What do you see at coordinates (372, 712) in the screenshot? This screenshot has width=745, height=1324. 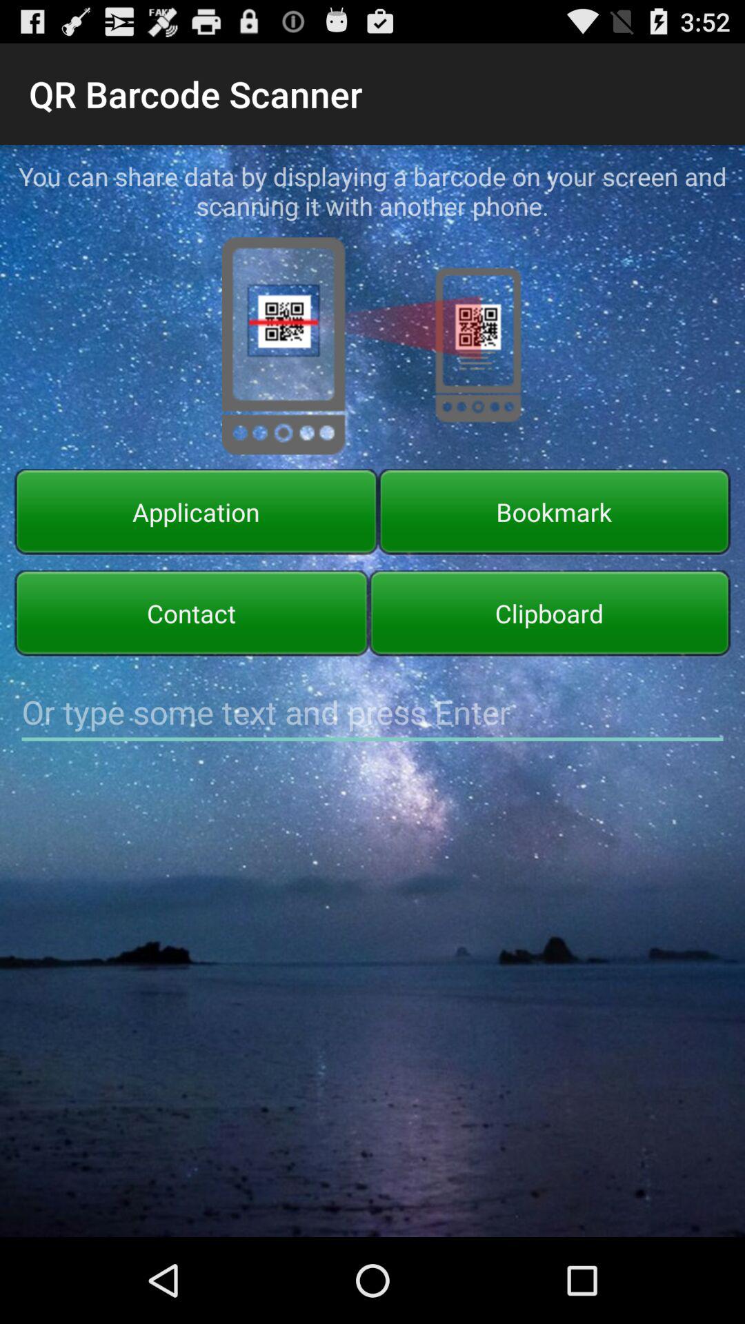 I see `type text` at bounding box center [372, 712].